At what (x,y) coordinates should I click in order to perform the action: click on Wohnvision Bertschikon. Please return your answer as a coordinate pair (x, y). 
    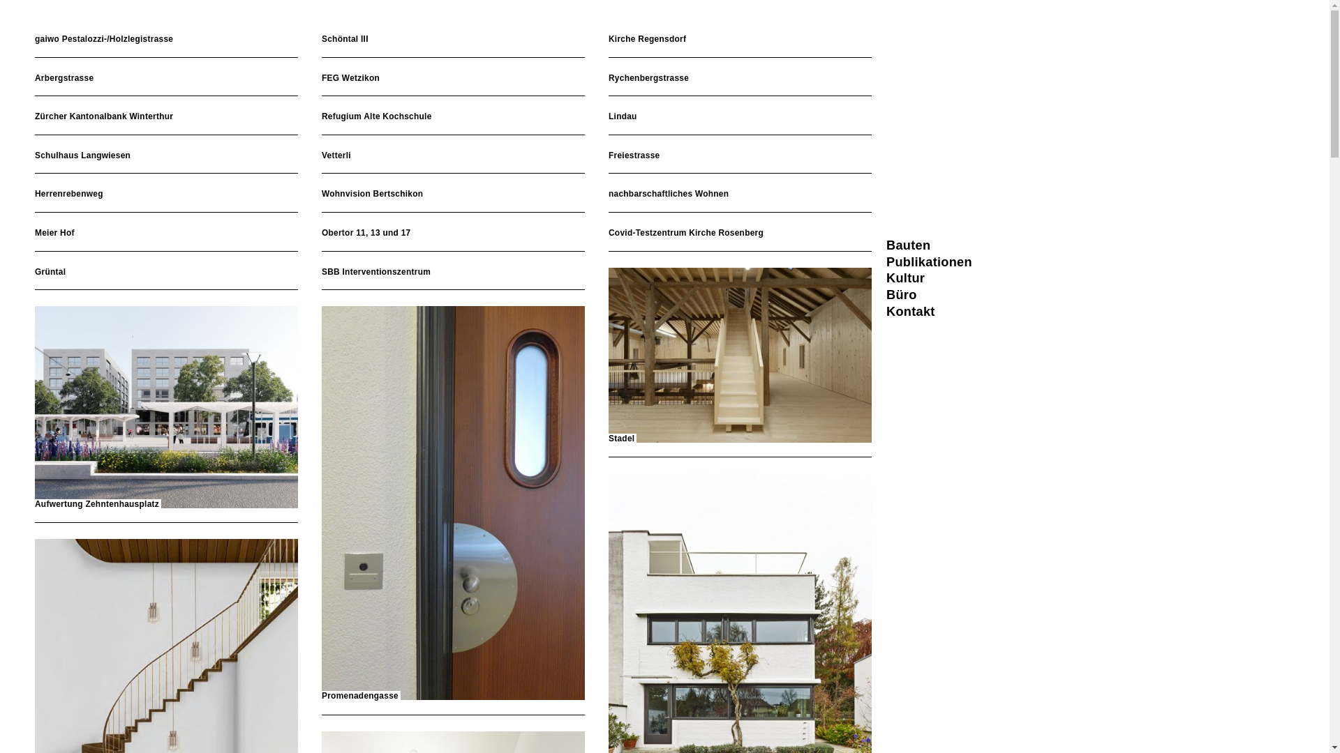
    Looking at the image, I should click on (454, 195).